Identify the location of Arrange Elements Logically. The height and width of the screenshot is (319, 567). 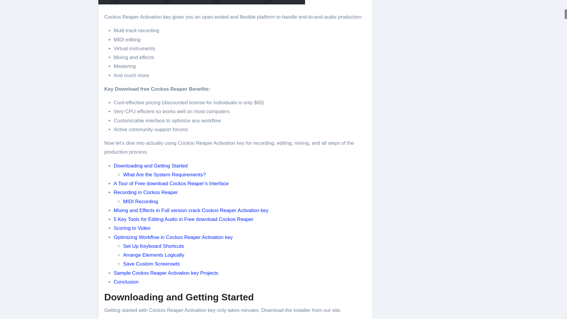
(154, 255).